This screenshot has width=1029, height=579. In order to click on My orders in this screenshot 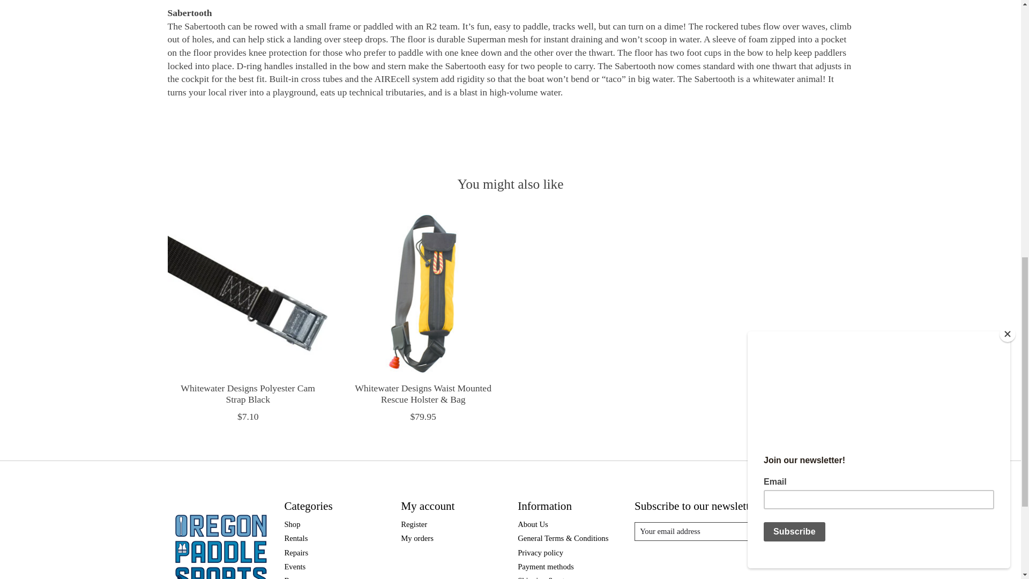, I will do `click(417, 538)`.